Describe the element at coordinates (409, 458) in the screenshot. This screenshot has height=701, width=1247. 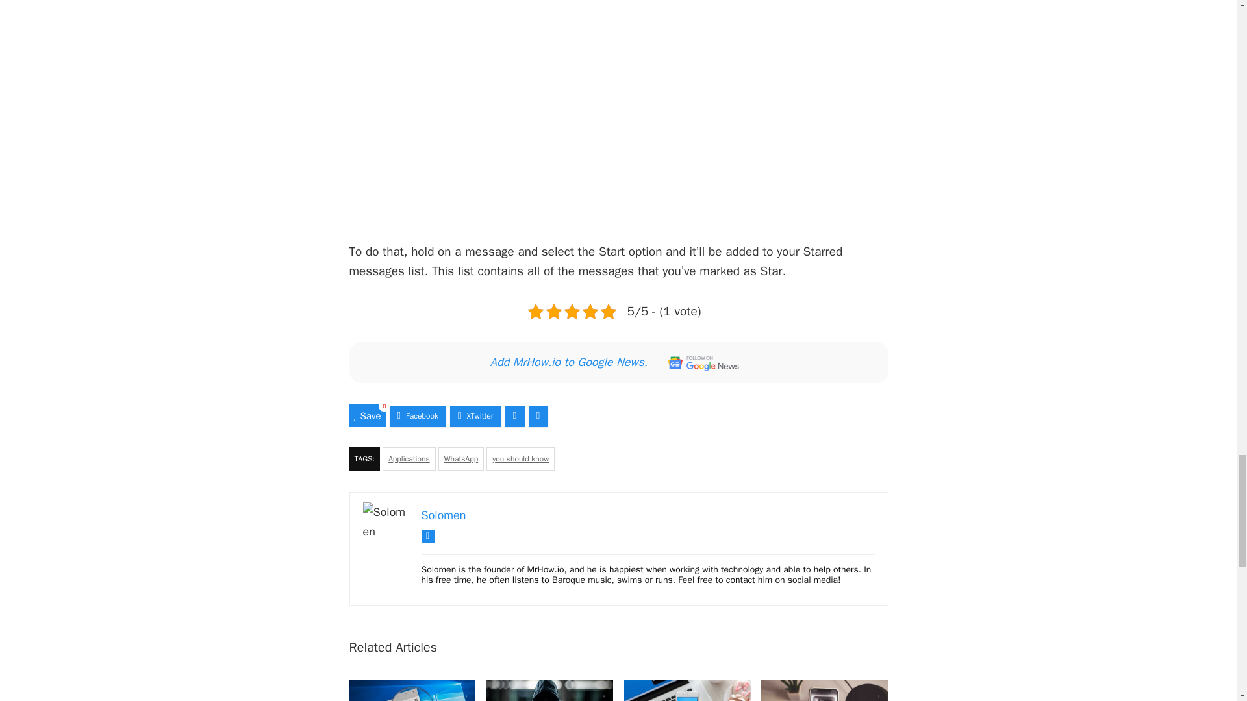
I see `Applications` at that location.